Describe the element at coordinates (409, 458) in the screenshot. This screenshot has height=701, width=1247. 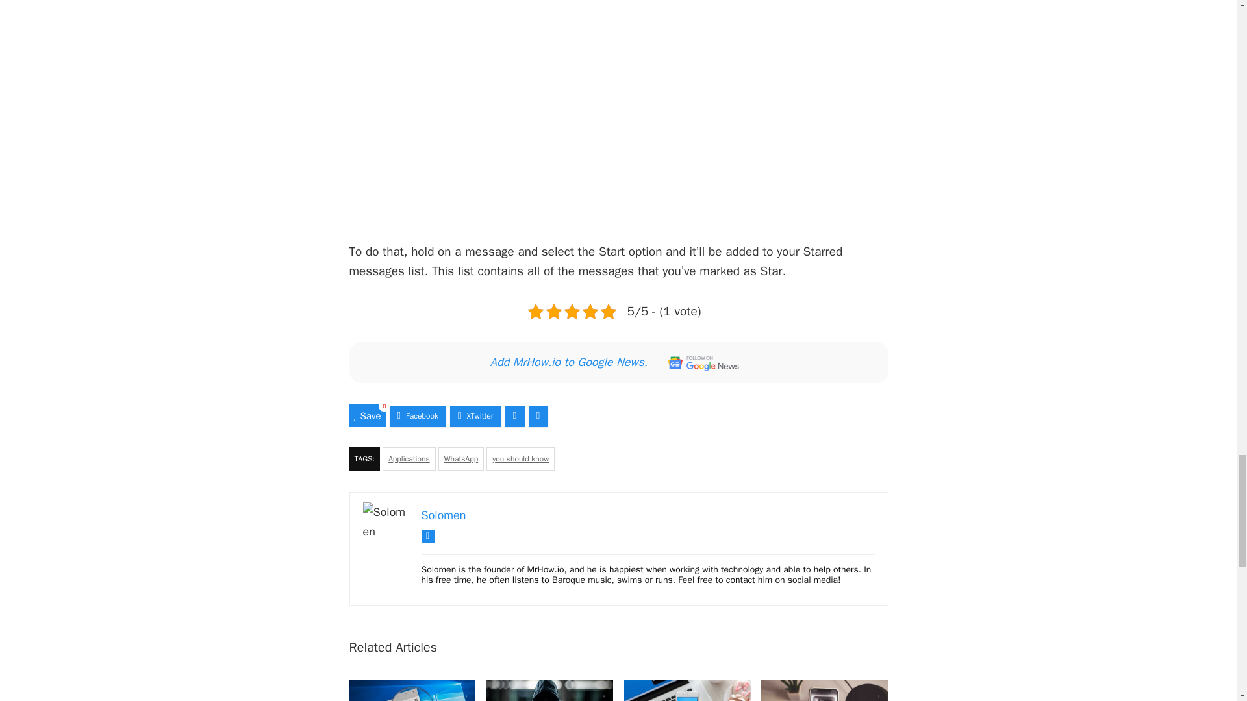
I see `Applications` at that location.